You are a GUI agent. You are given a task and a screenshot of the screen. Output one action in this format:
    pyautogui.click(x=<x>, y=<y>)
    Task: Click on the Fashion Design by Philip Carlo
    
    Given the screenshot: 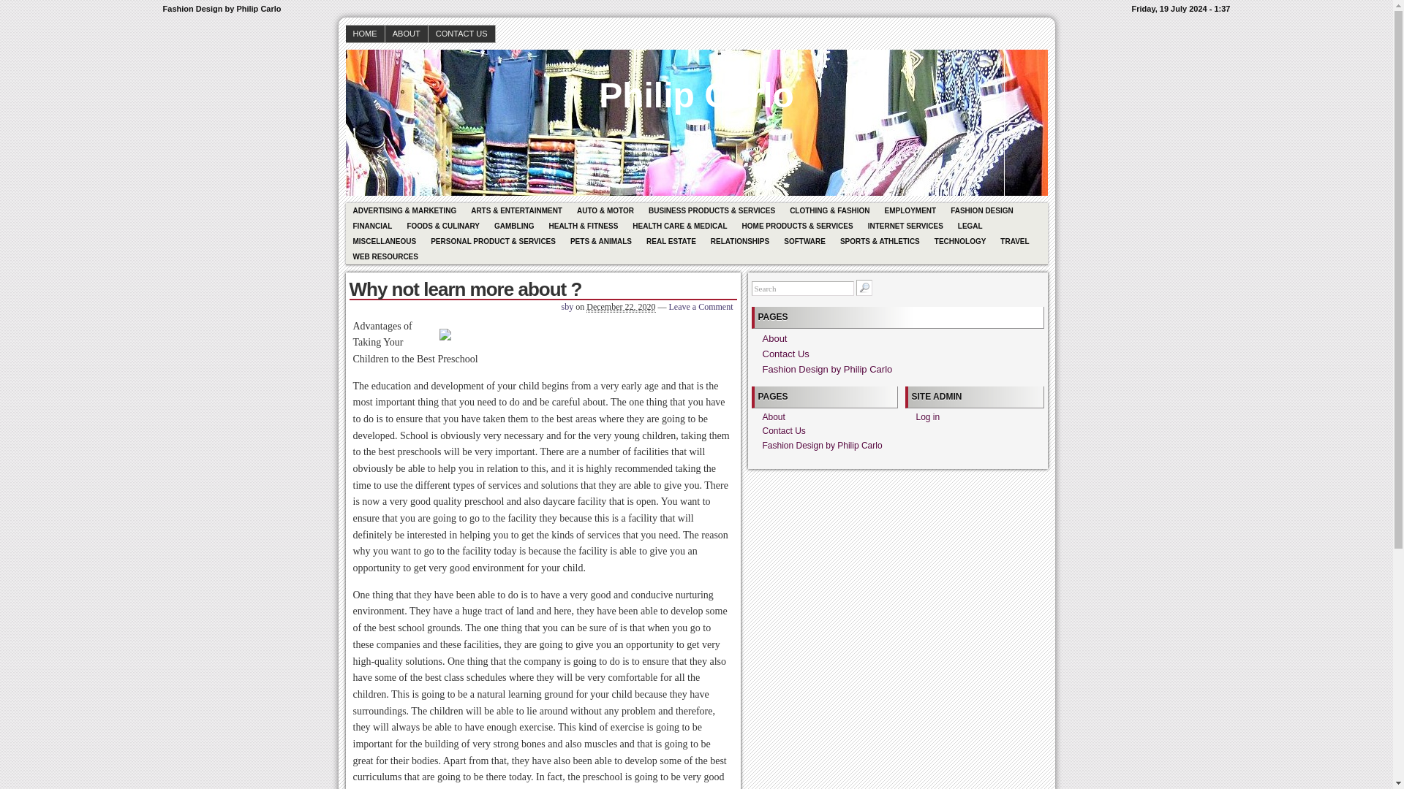 What is the action you would take?
    pyautogui.click(x=696, y=85)
    